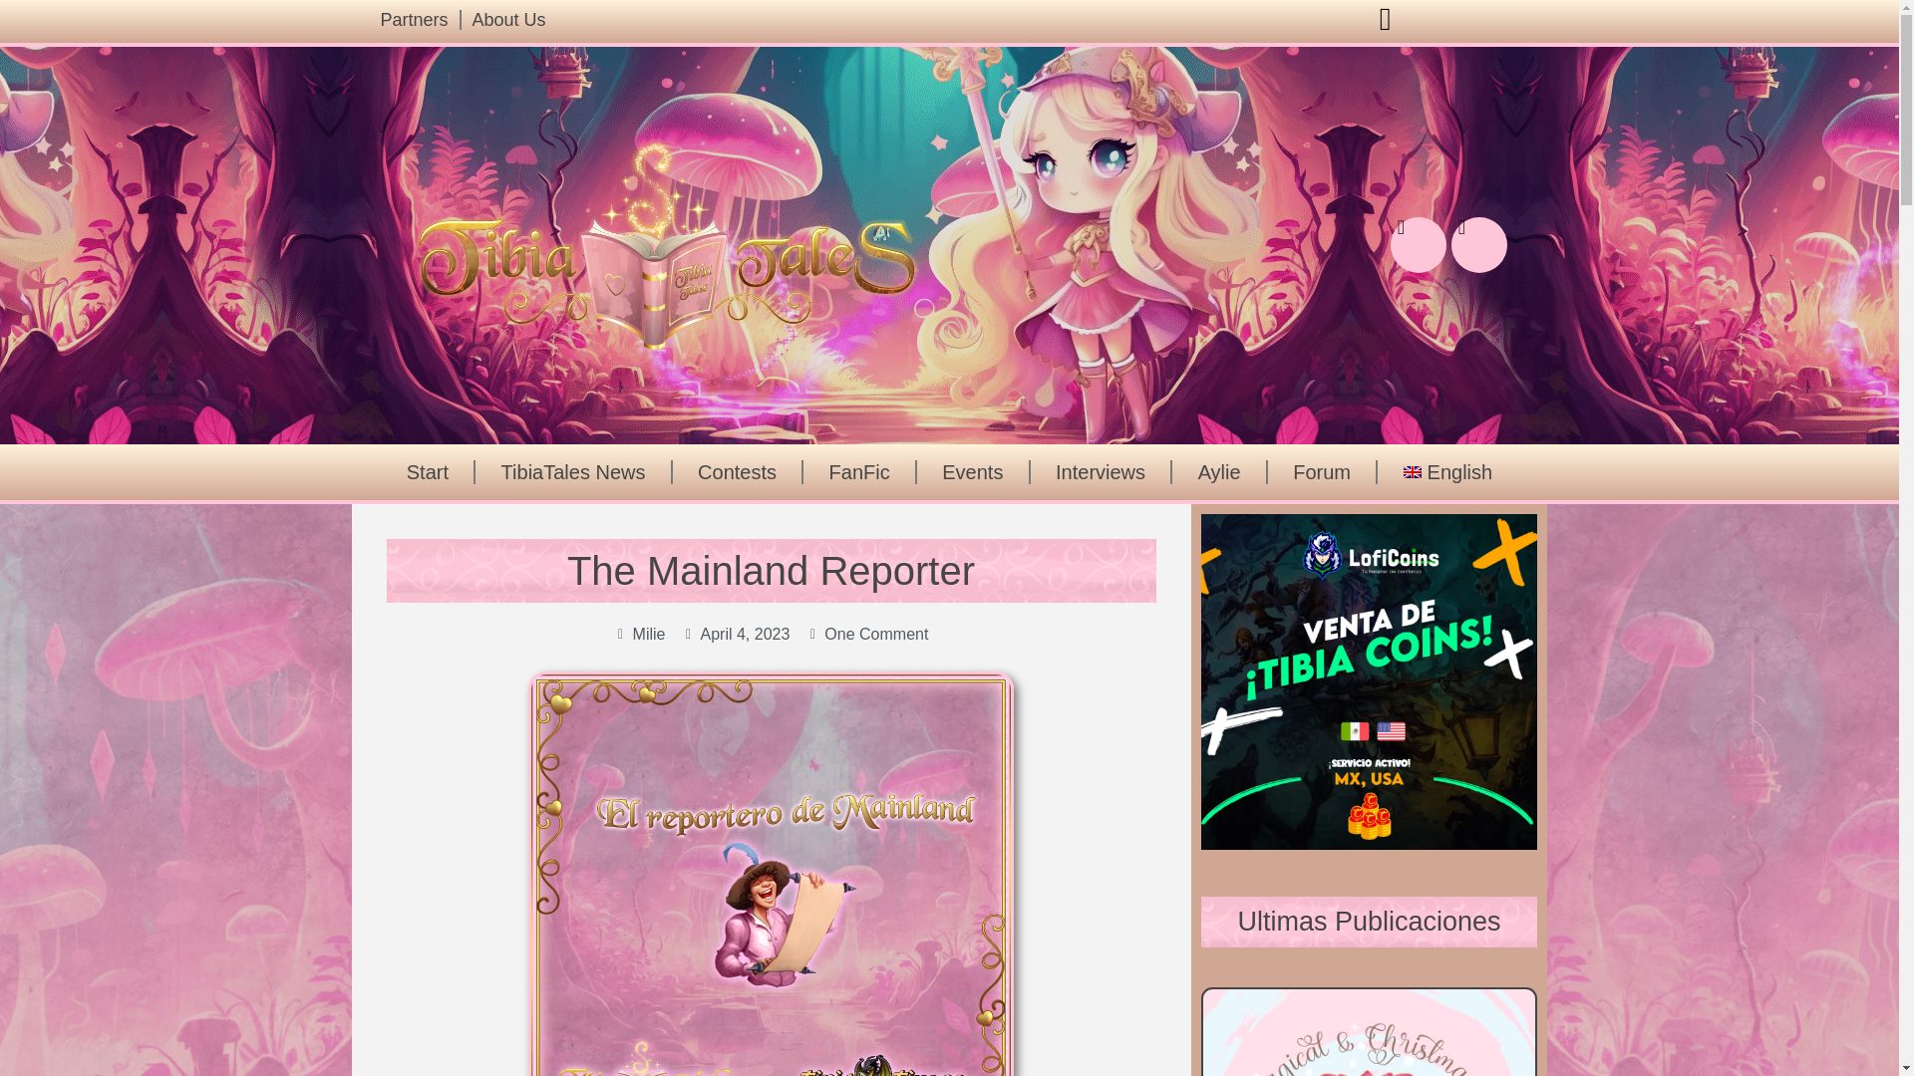 The image size is (1914, 1076). Describe the element at coordinates (414, 24) in the screenshot. I see `Partners` at that location.